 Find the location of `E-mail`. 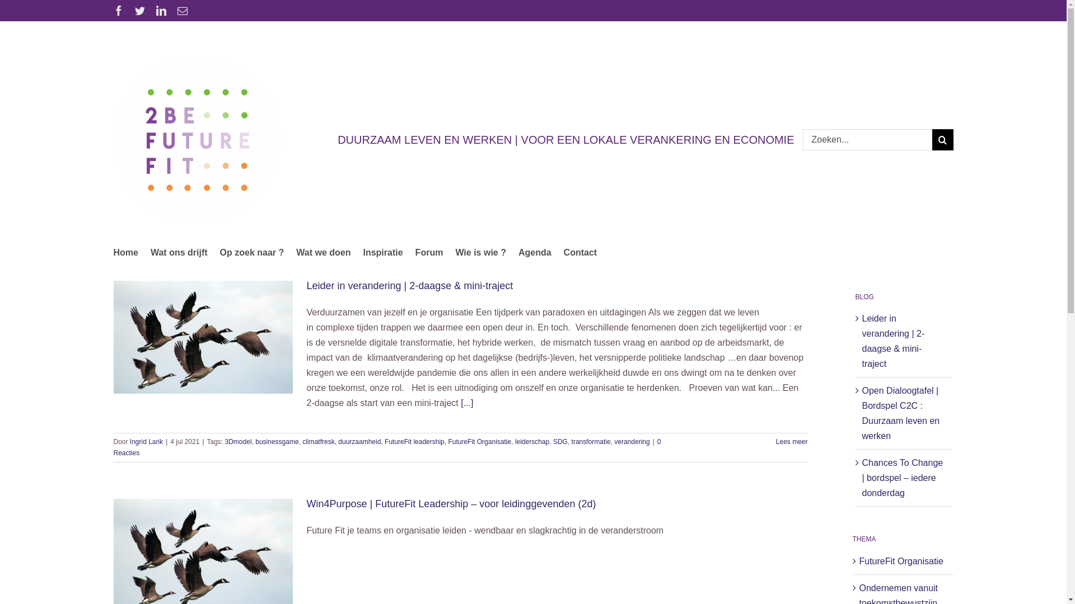

E-mail is located at coordinates (182, 11).